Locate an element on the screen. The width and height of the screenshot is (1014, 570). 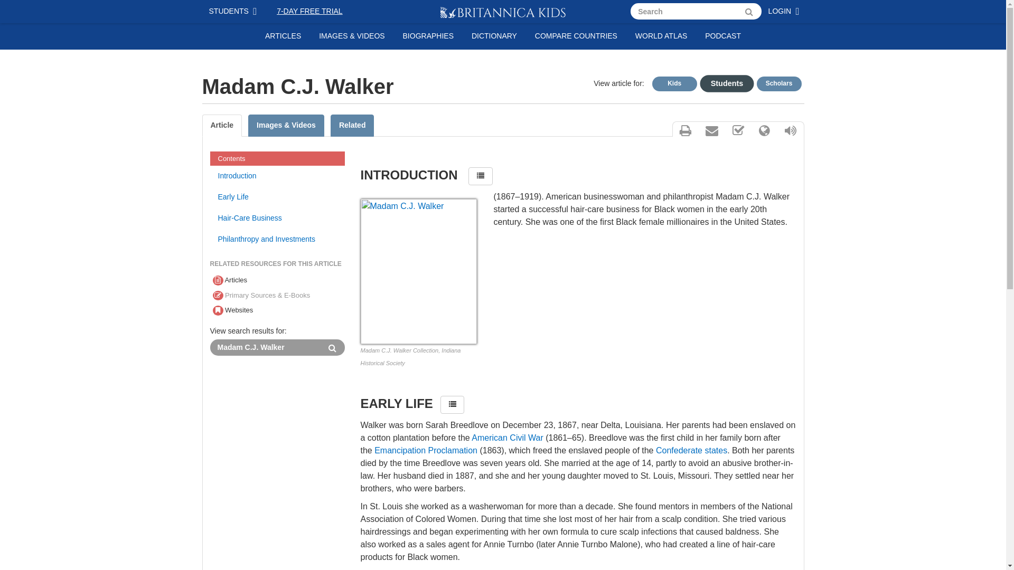
Table of Contents is located at coordinates (481, 176).